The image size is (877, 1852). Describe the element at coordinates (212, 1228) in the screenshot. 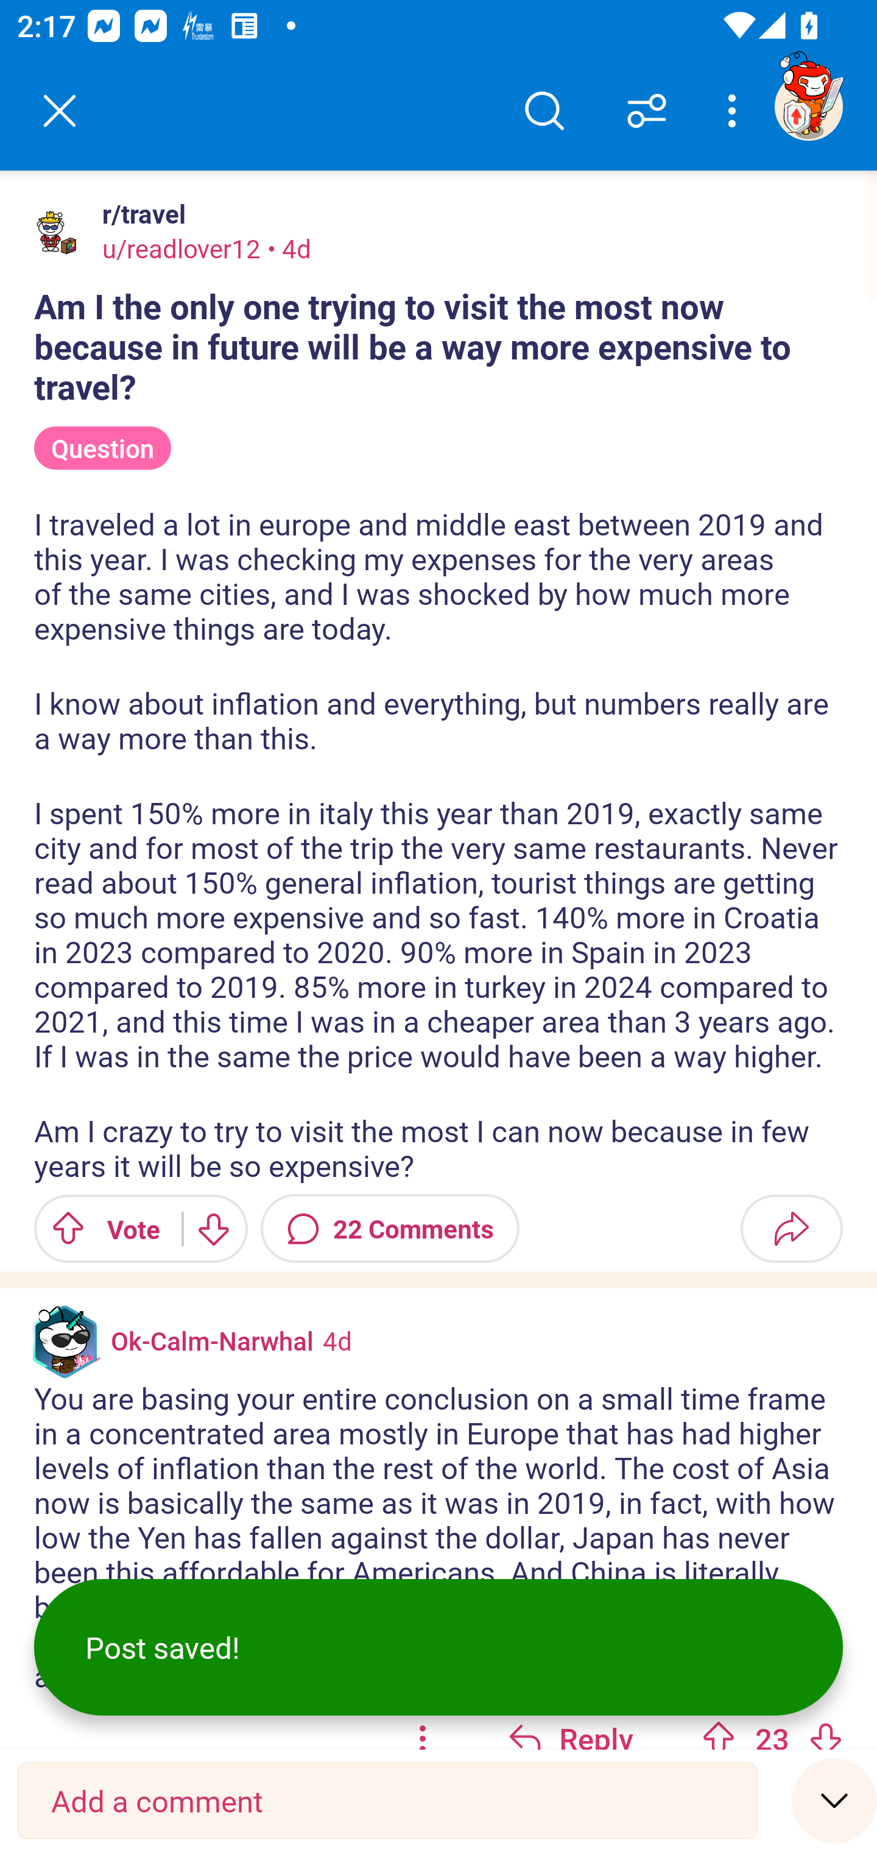

I see `Downvote` at that location.